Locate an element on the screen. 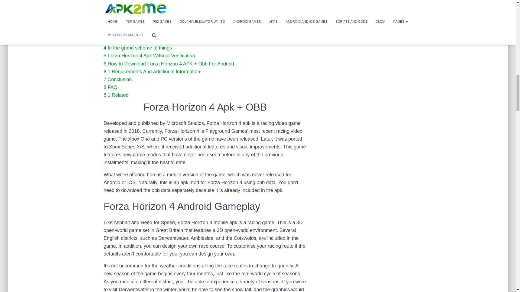 This screenshot has height=292, width=520. 7 Conclusion. is located at coordinates (118, 79).